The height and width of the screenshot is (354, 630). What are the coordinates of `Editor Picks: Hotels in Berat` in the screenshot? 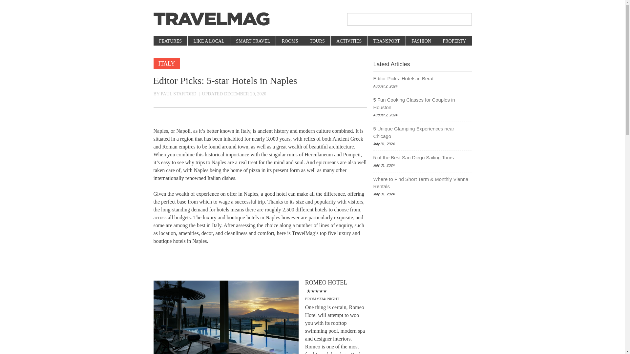 It's located at (423, 78).